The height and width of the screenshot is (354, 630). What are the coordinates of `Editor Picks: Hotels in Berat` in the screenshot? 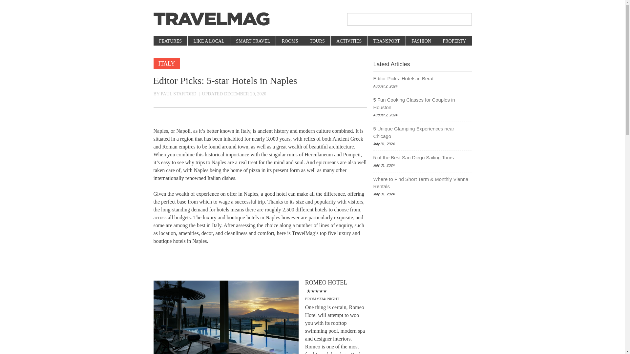 It's located at (423, 78).